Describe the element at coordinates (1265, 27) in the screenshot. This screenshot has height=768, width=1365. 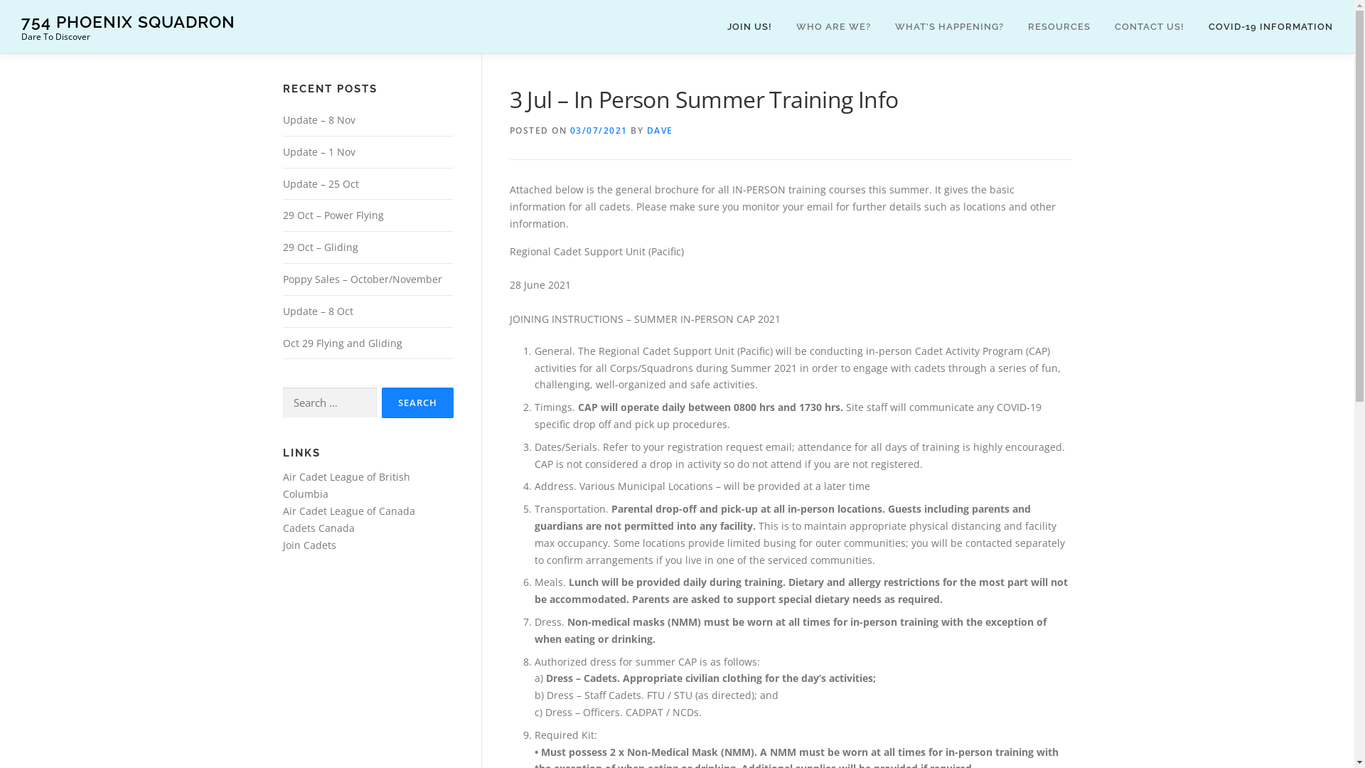
I see `COVID-19 INFORMATION` at that location.